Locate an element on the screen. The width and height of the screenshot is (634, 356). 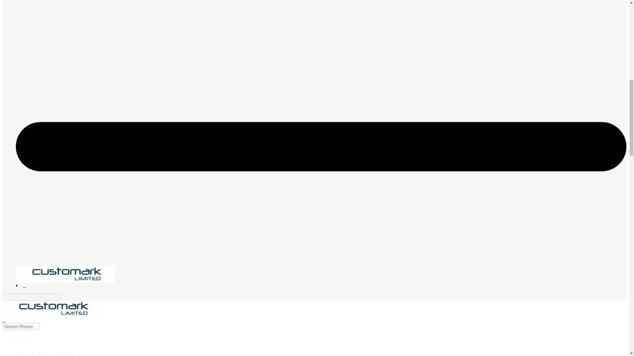
Customark Safety Labels is located at coordinates (52, 309).